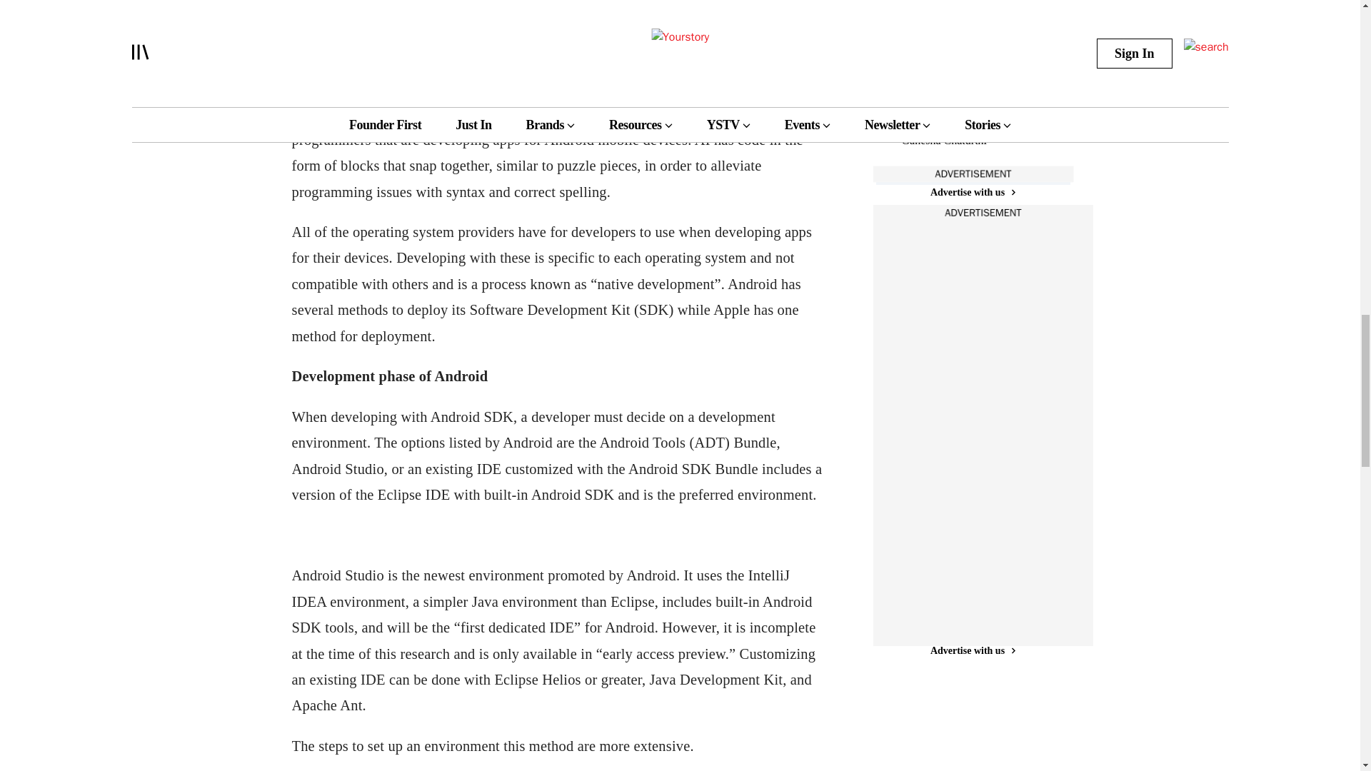 This screenshot has width=1371, height=771. Describe the element at coordinates (973, 650) in the screenshot. I see `Advertise with us` at that location.